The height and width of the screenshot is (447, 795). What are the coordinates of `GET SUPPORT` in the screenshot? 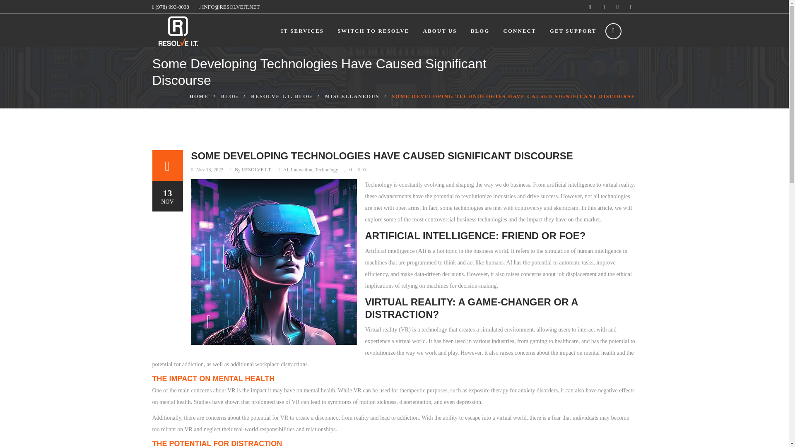 It's located at (573, 31).